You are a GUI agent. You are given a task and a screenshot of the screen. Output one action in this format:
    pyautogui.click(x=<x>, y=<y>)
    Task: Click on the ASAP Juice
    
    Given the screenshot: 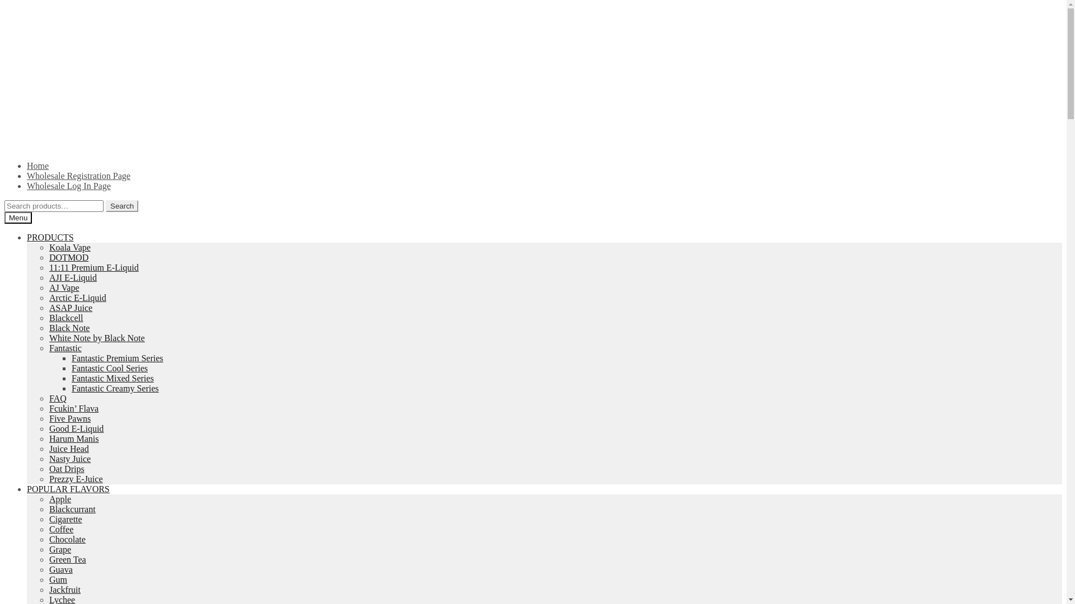 What is the action you would take?
    pyautogui.click(x=71, y=308)
    